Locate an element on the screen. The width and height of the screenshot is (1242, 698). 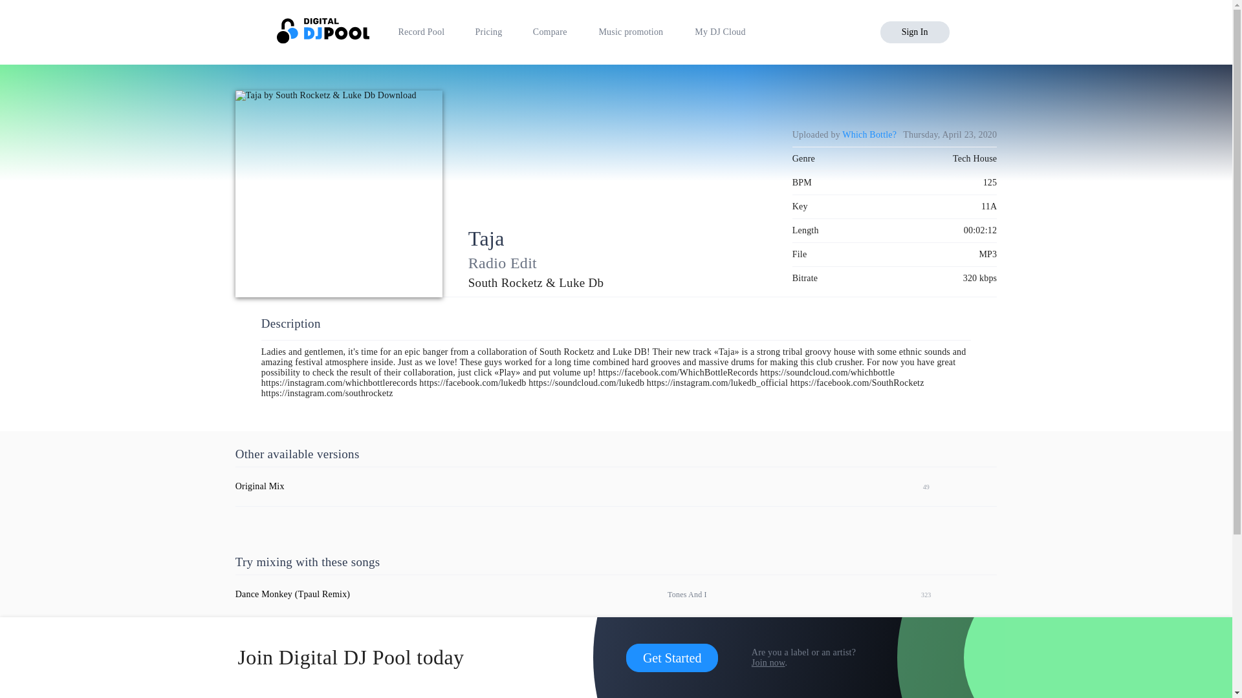
Compare is located at coordinates (550, 32).